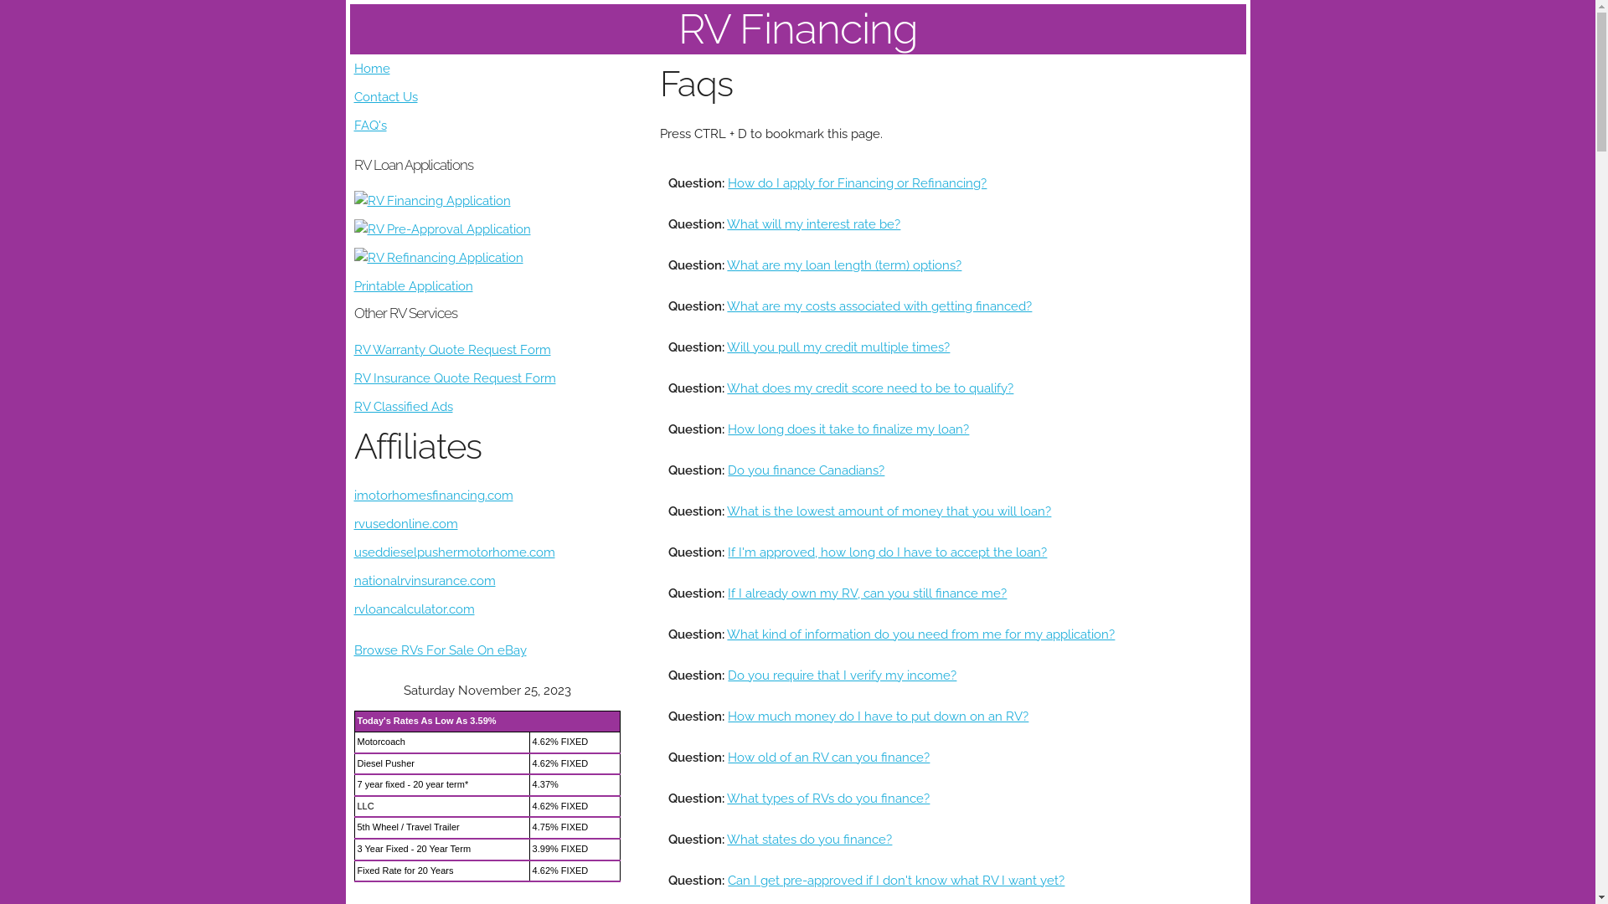  Describe the element at coordinates (385, 97) in the screenshot. I see `Contact Us` at that location.